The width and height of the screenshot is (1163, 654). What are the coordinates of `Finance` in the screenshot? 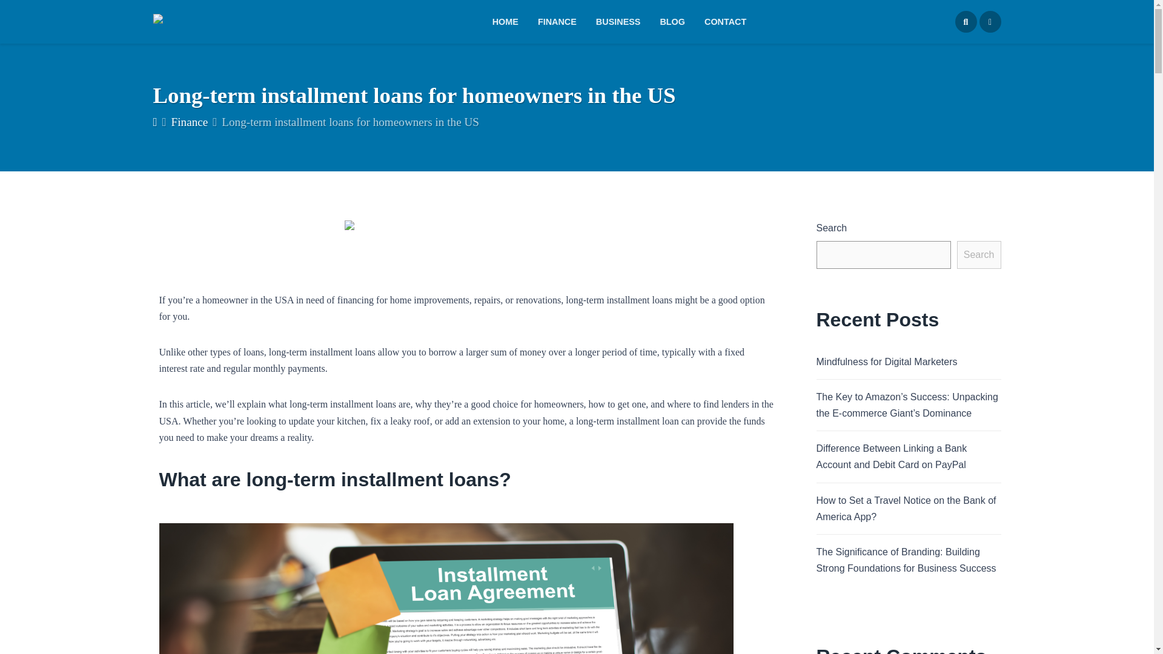 It's located at (189, 122).